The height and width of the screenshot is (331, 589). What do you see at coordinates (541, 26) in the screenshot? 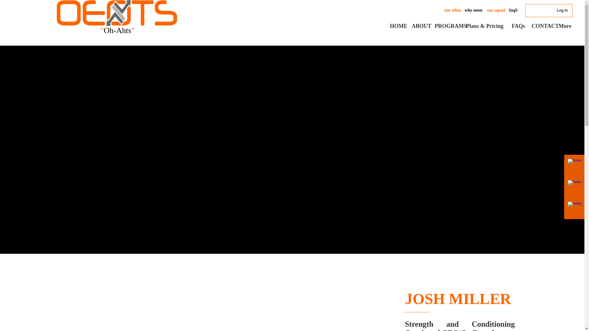
I see `CONTACT` at bounding box center [541, 26].